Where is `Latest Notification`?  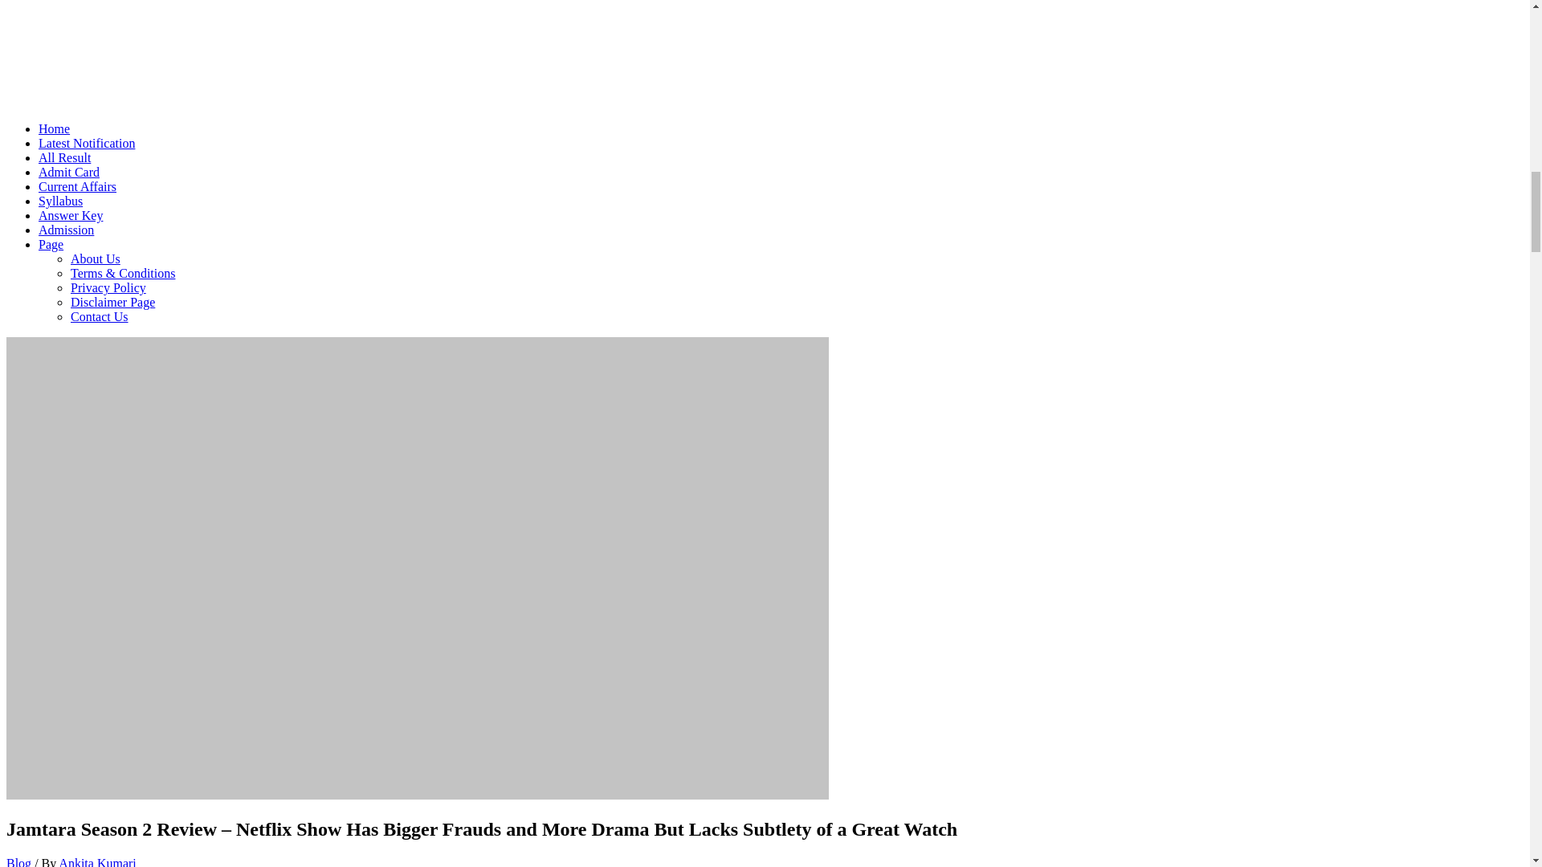
Latest Notification is located at coordinates (87, 143).